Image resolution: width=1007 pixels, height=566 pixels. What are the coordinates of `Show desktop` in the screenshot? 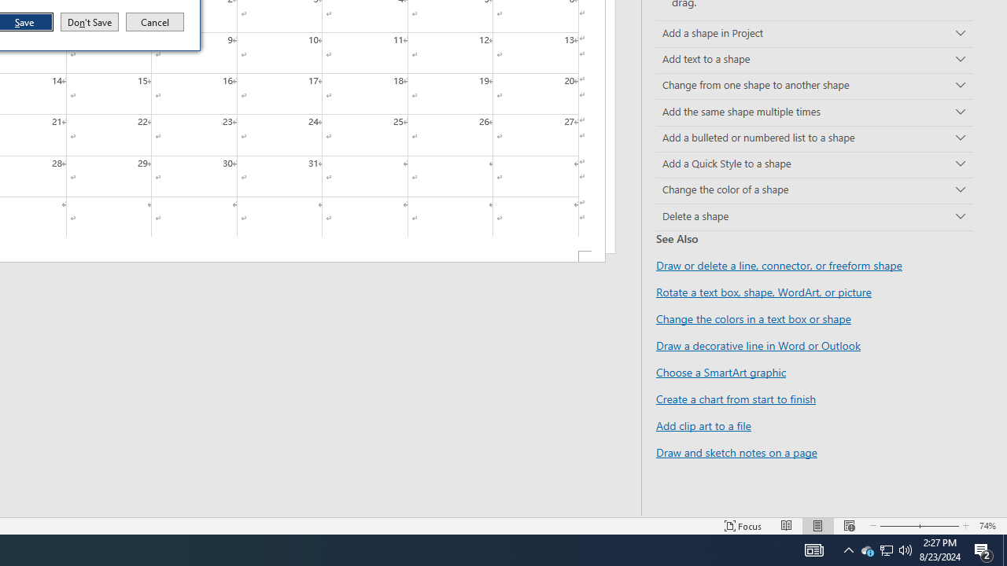 It's located at (906, 550).